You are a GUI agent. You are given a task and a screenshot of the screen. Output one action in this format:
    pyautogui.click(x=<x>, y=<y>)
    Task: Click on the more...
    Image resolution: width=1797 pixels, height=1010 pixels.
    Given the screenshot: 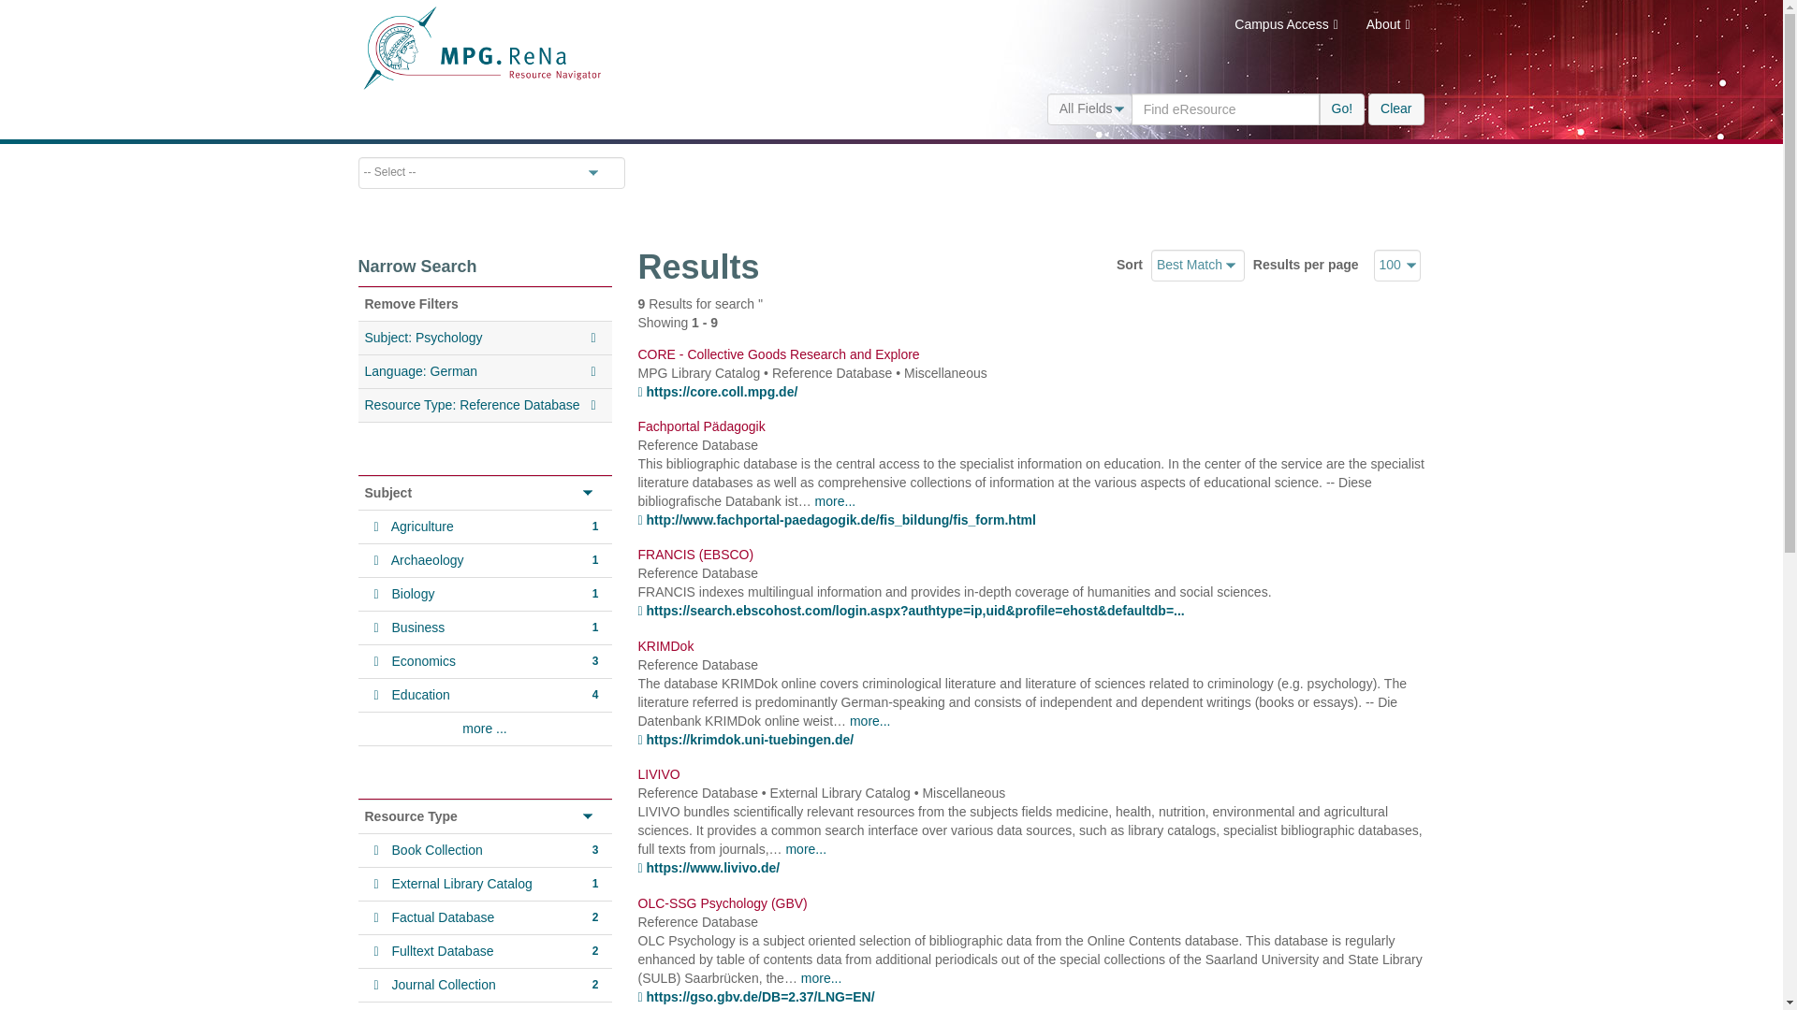 What is the action you would take?
    pyautogui.click(x=836, y=501)
    